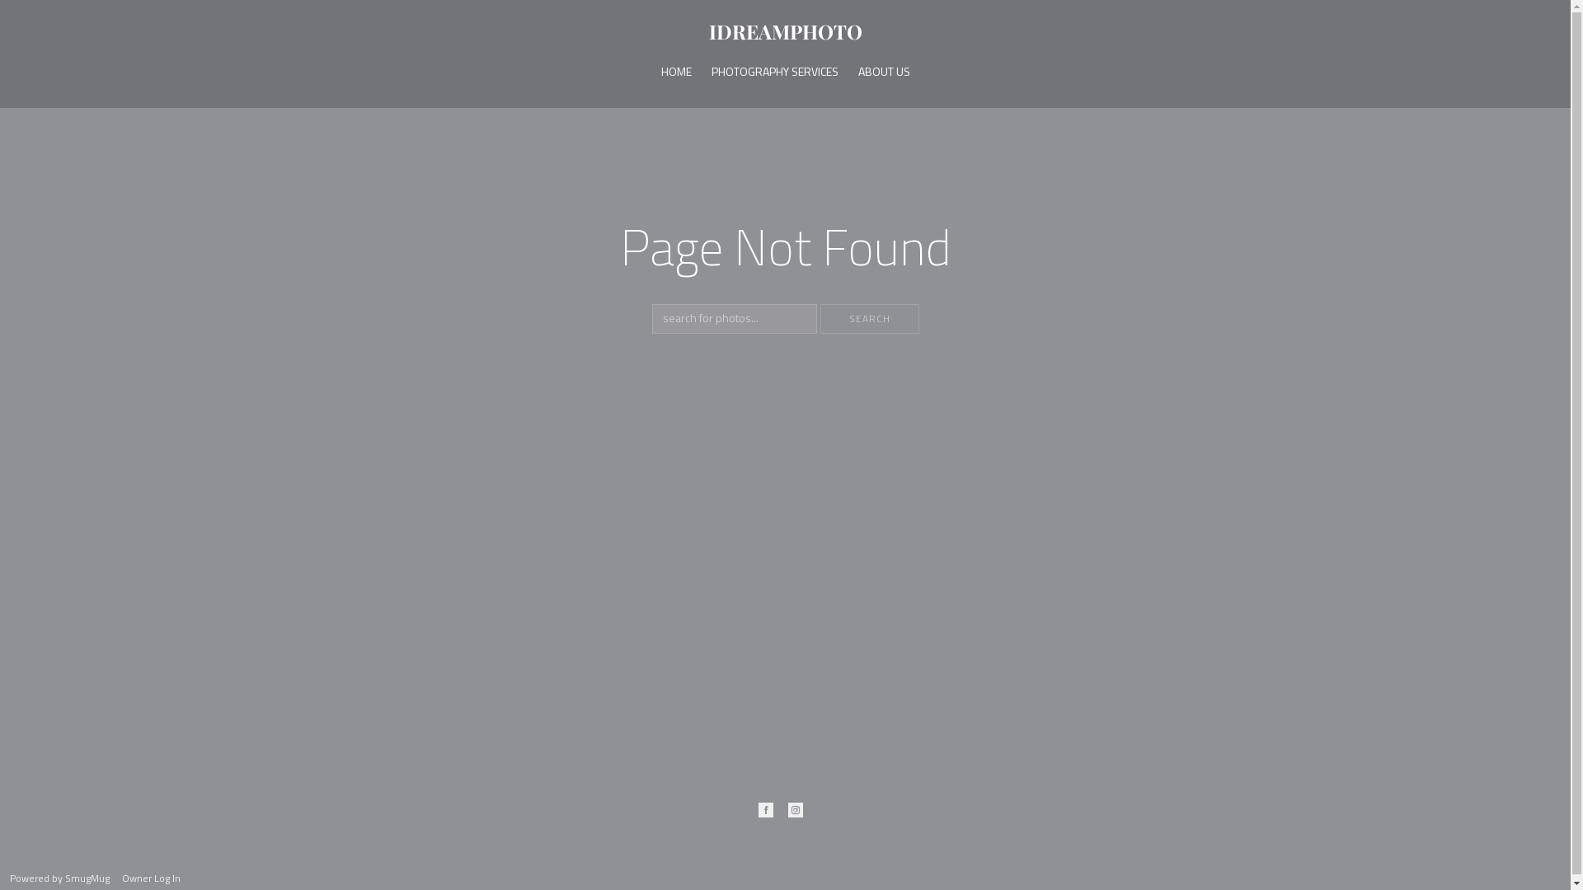 Image resolution: width=1583 pixels, height=890 pixels. What do you see at coordinates (869, 319) in the screenshot?
I see `SEARCH` at bounding box center [869, 319].